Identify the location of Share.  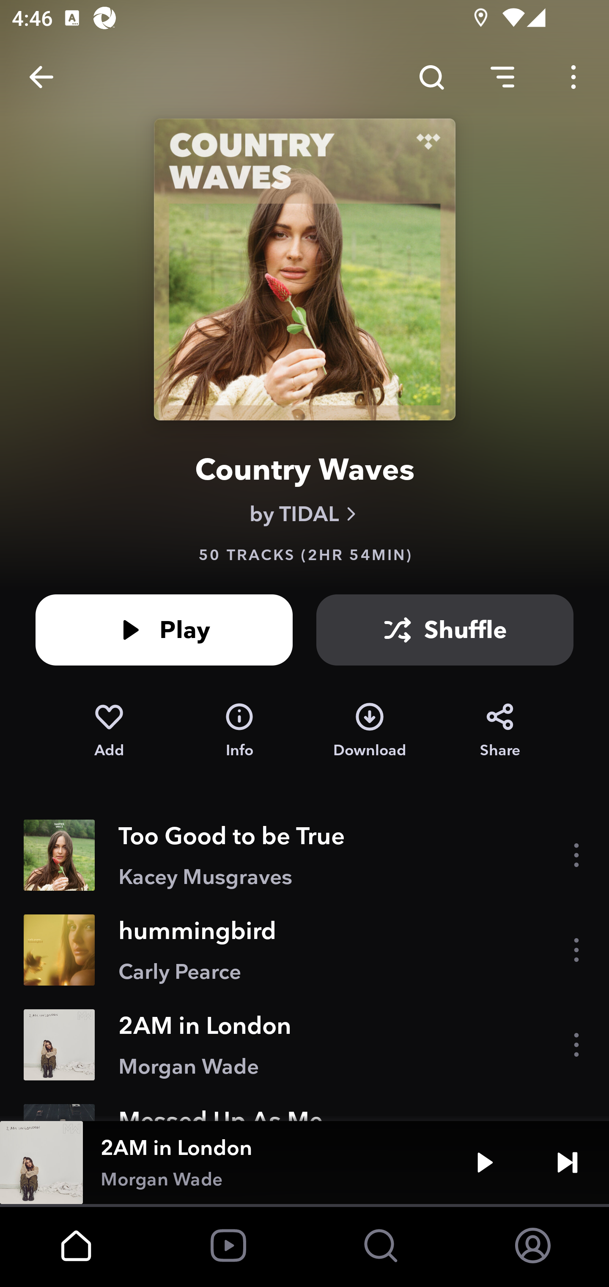
(500, 731).